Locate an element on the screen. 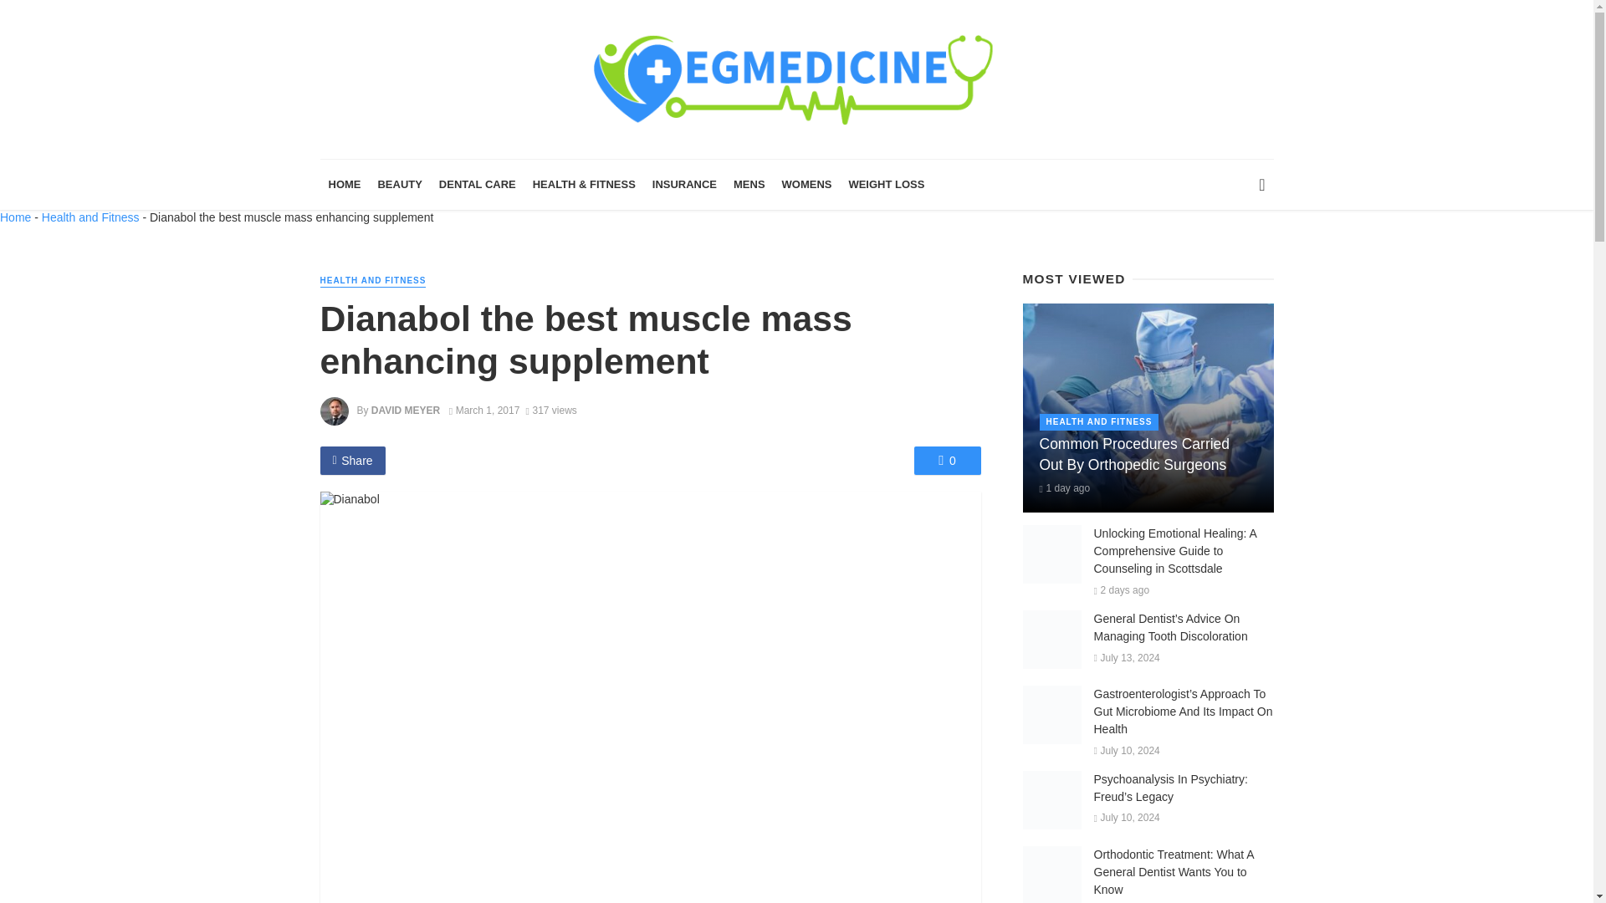  August 3, 2024 at 3:42 am is located at coordinates (1064, 487).